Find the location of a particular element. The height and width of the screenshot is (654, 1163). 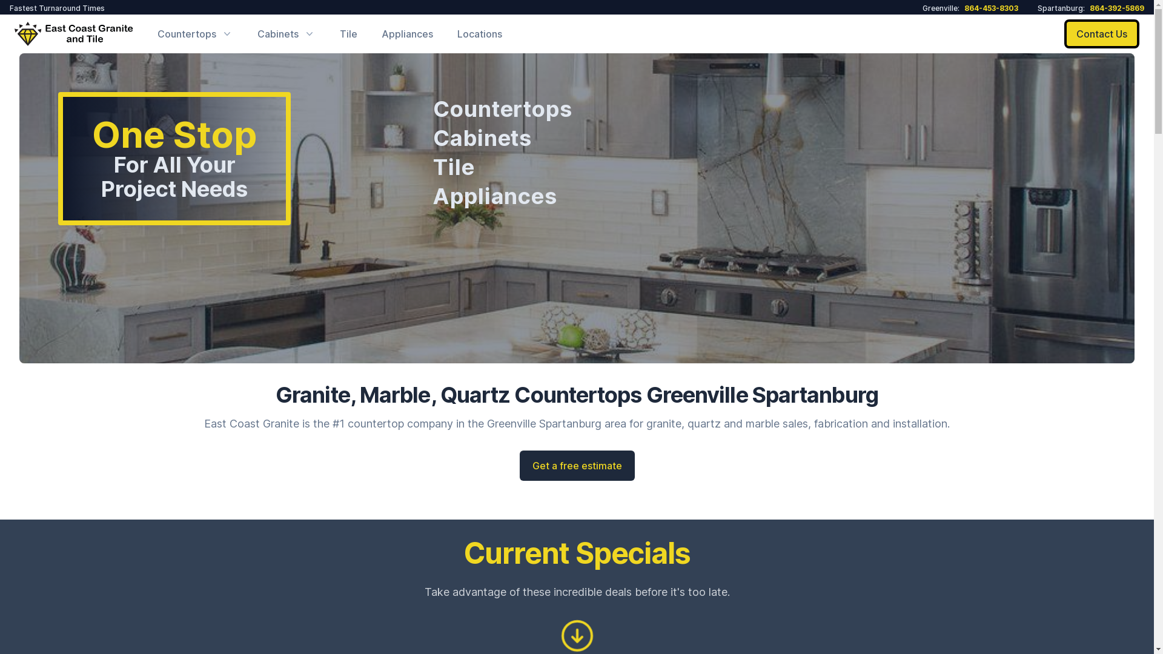

Get a free estimate is located at coordinates (577, 466).